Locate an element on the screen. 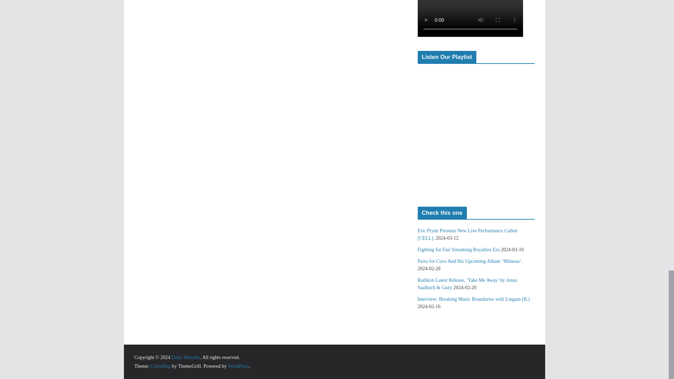  WordPress is located at coordinates (238, 366).